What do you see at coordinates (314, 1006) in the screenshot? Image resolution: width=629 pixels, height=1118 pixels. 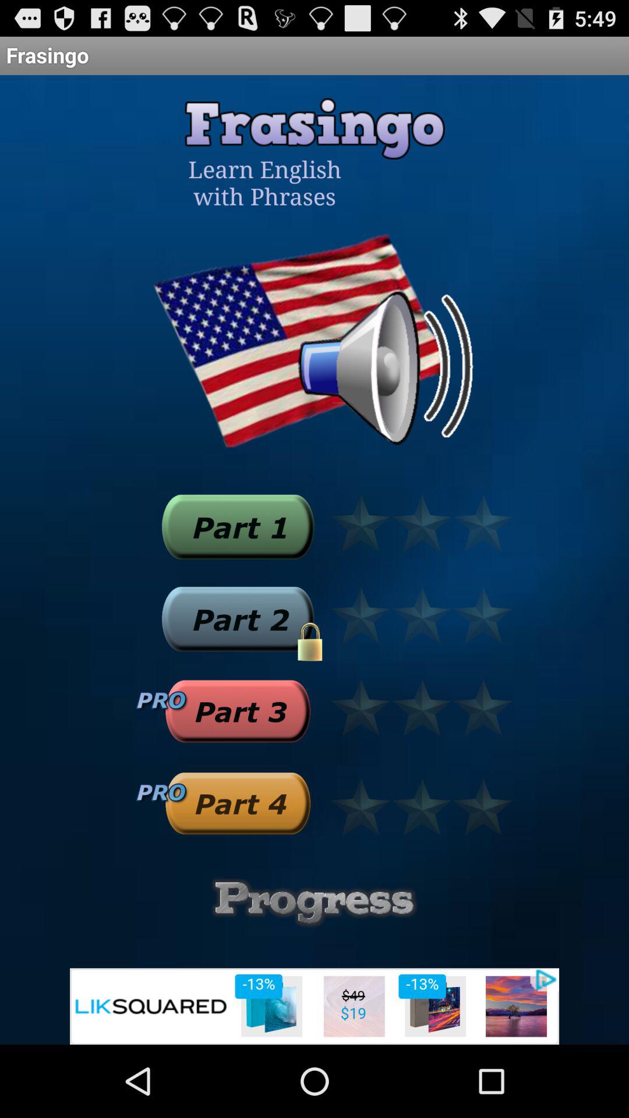 I see `app footer advertisement window` at bounding box center [314, 1006].